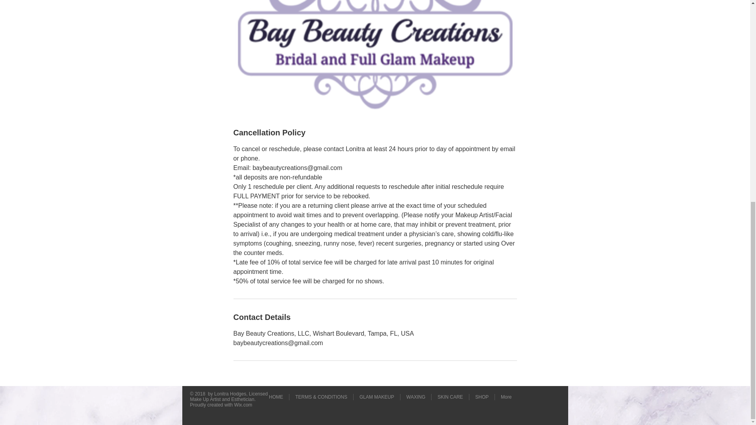 The image size is (756, 425). Describe the element at coordinates (276, 397) in the screenshot. I see `HOME` at that location.